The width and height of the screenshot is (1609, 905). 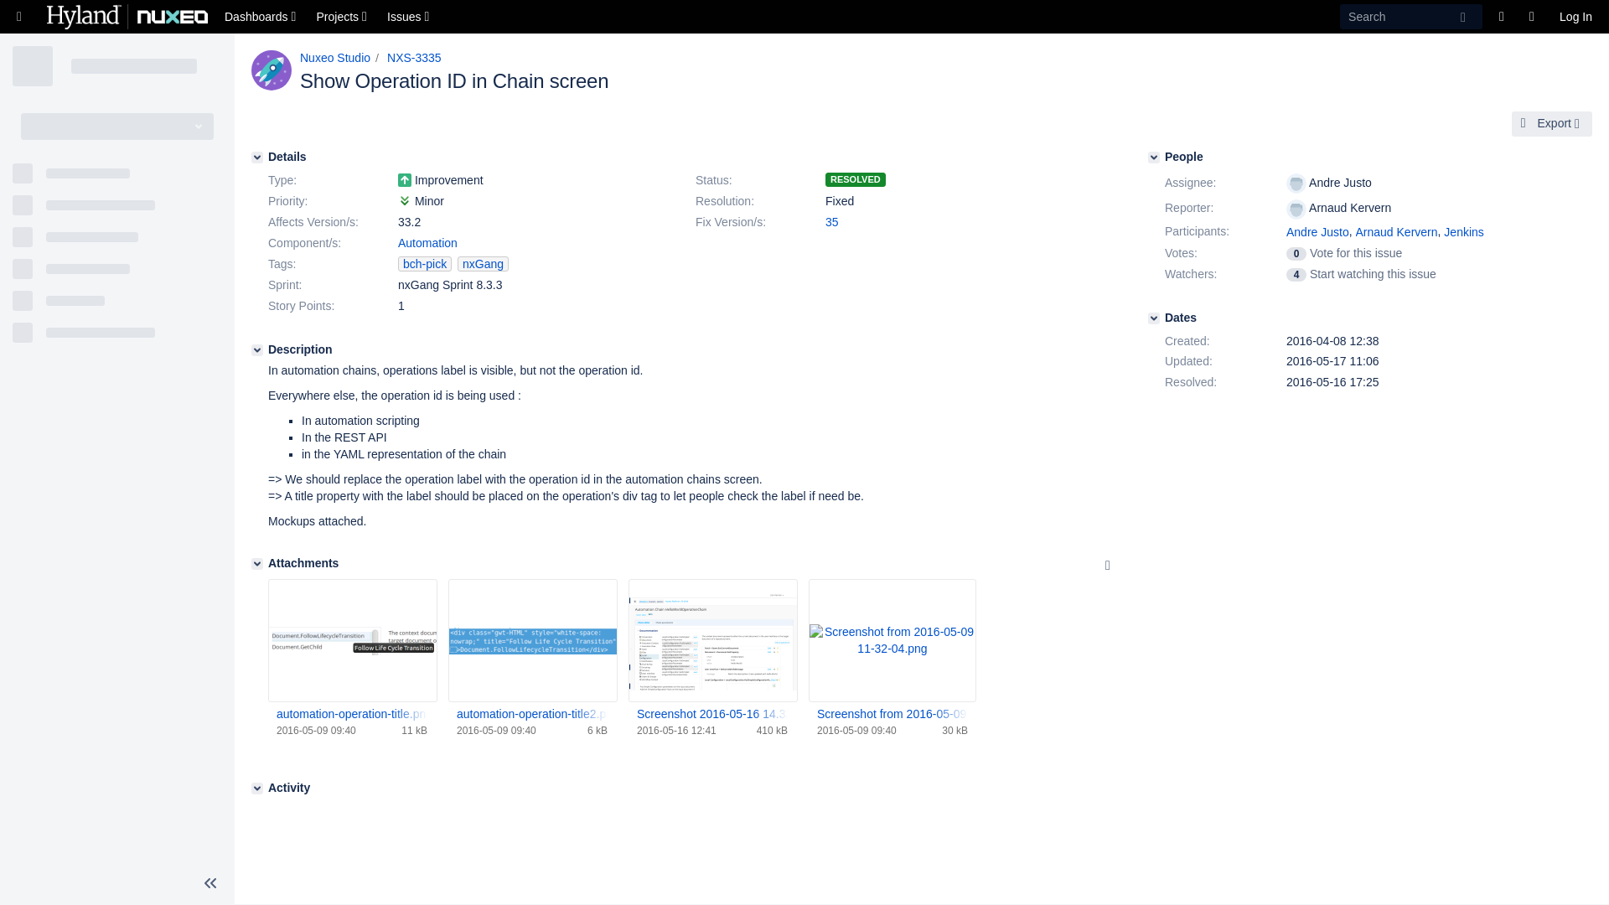 What do you see at coordinates (344, 17) in the screenshot?
I see `Projects` at bounding box center [344, 17].